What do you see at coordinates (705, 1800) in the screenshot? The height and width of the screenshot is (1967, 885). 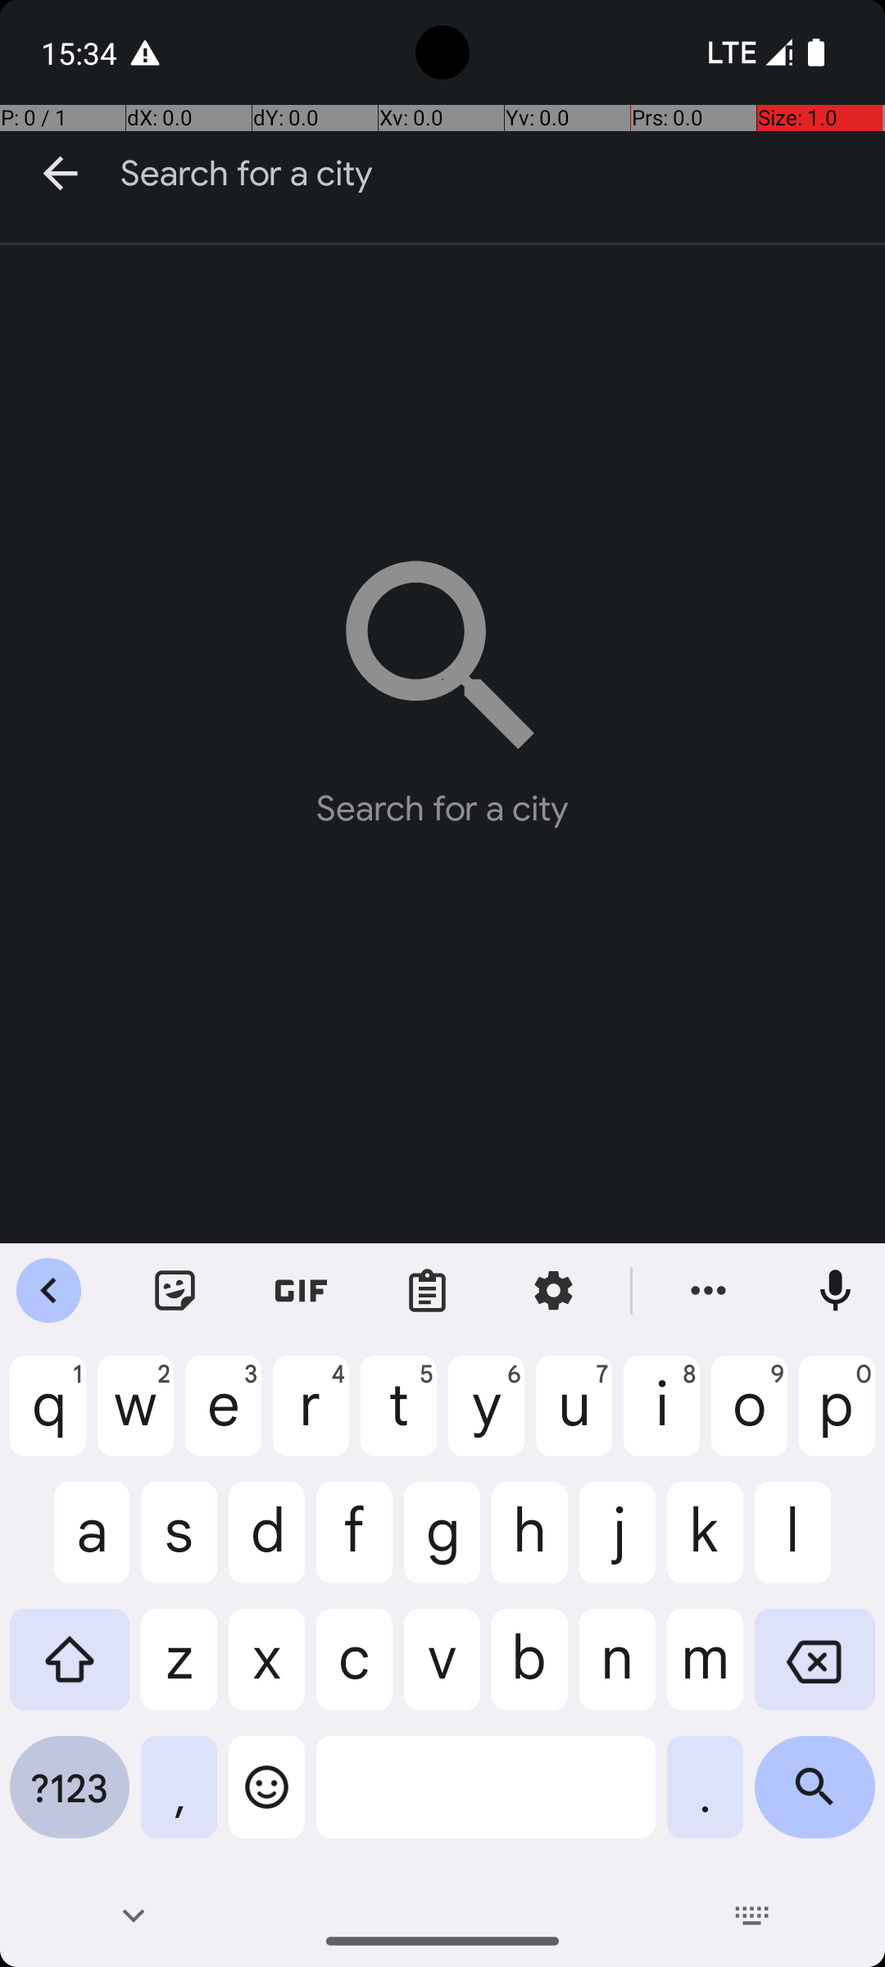 I see `.` at bounding box center [705, 1800].